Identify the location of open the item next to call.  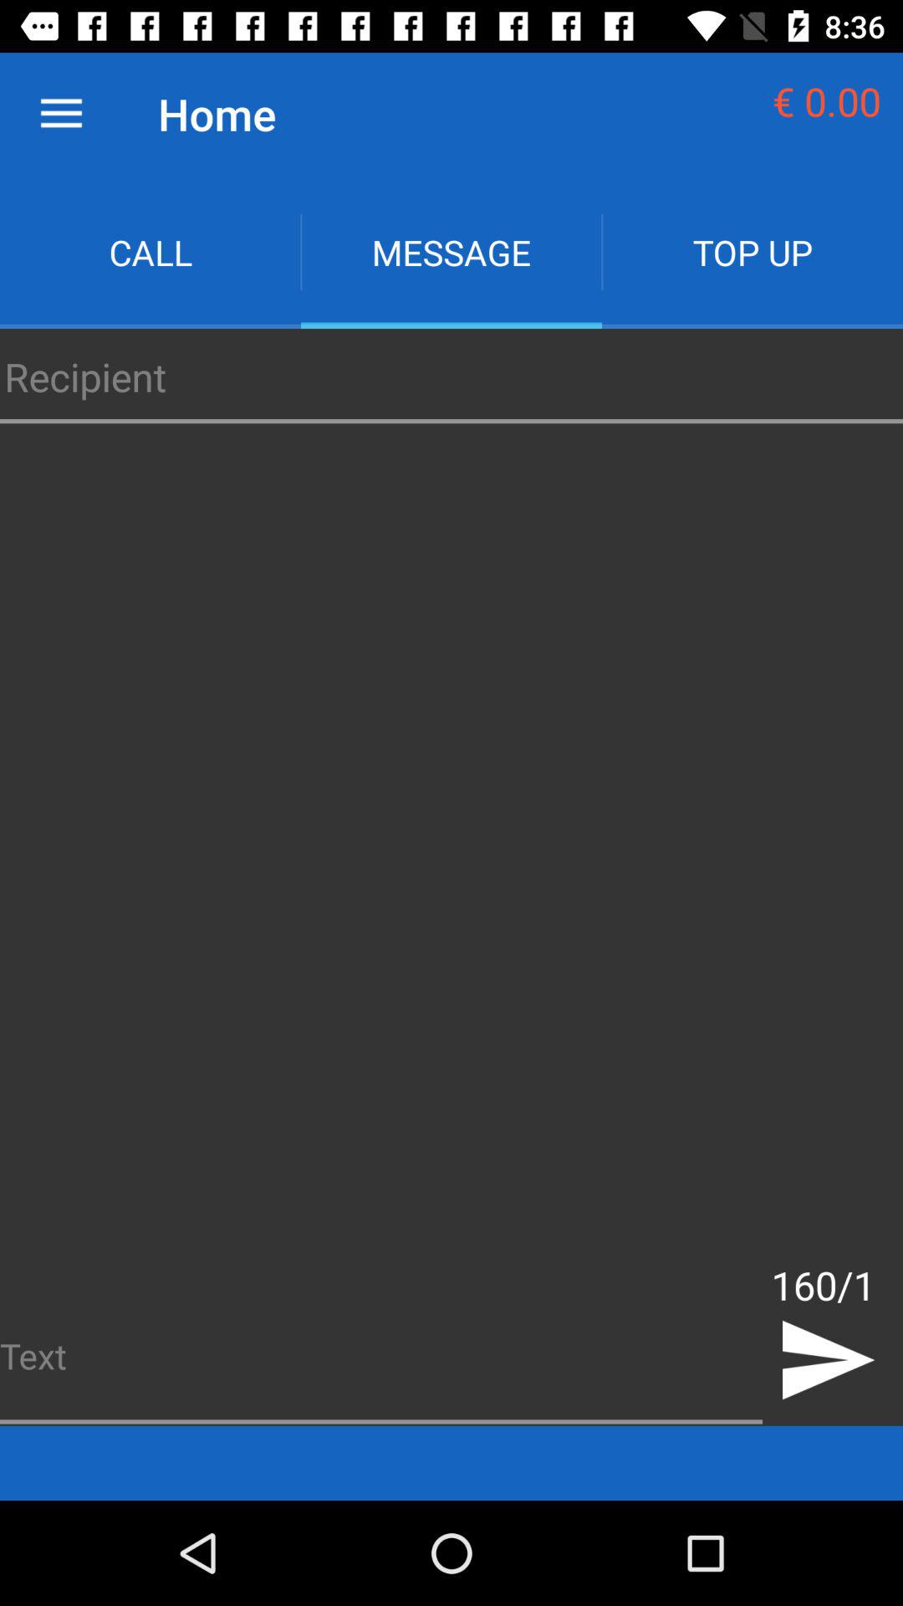
(451, 253).